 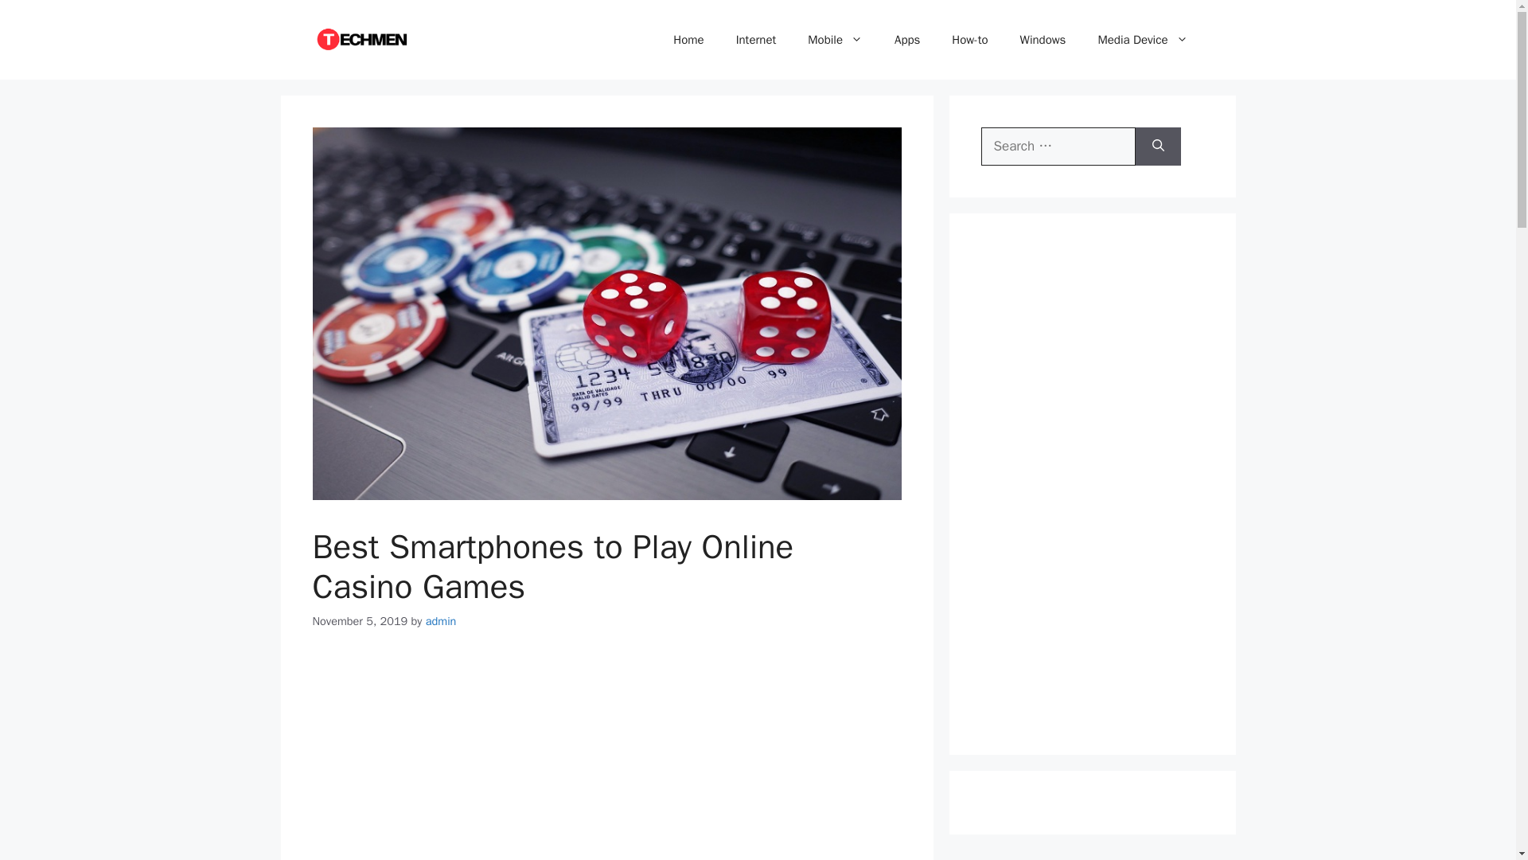 What do you see at coordinates (1058, 147) in the screenshot?
I see `Search for:` at bounding box center [1058, 147].